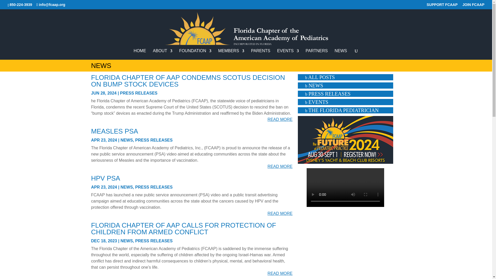  I want to click on ABOUT, so click(162, 54).